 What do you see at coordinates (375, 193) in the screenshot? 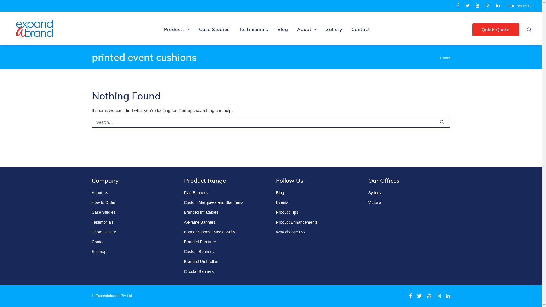
I see `Sydney` at bounding box center [375, 193].